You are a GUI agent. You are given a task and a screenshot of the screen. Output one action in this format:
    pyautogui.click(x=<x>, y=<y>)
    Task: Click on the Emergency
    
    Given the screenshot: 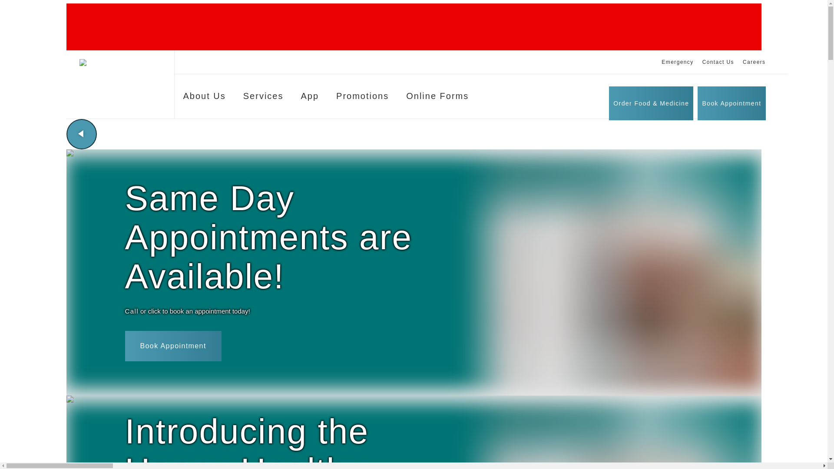 What is the action you would take?
    pyautogui.click(x=677, y=62)
    